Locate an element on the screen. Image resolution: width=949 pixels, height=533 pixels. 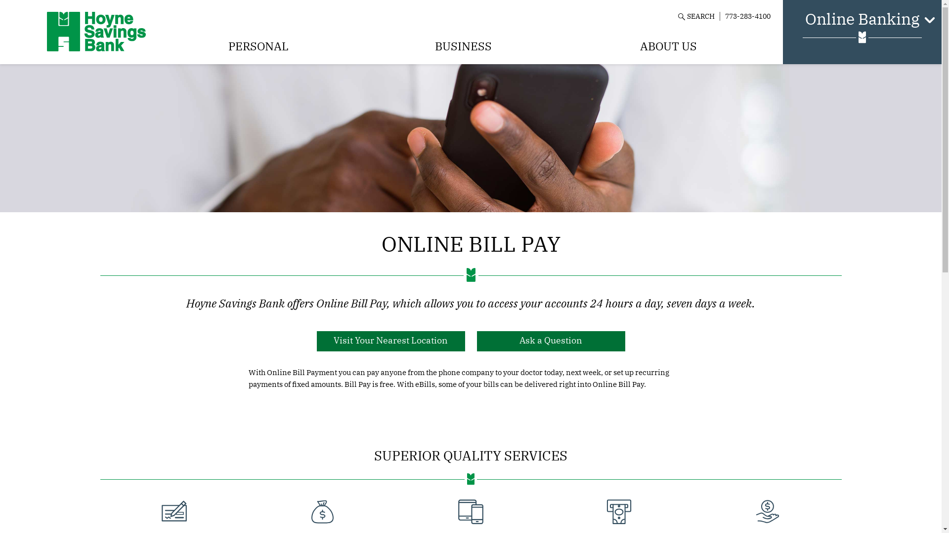
open_account is located at coordinates (767, 512).